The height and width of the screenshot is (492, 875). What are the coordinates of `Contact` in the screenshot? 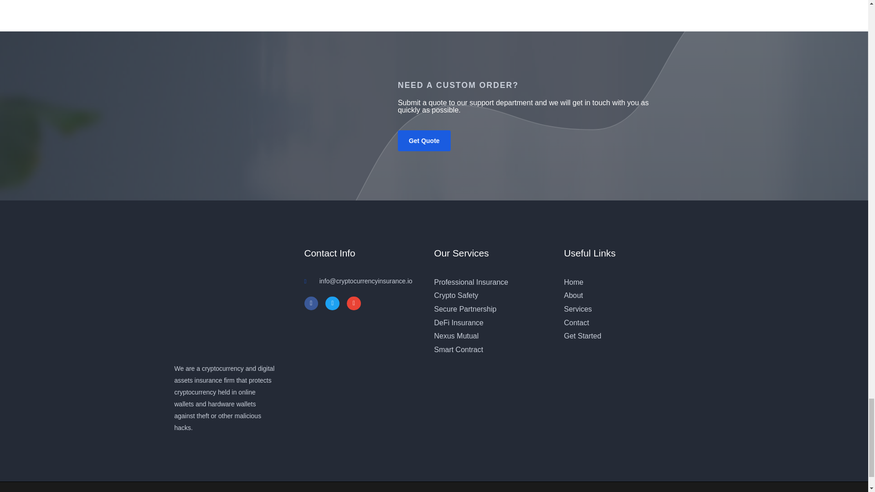 It's located at (623, 323).